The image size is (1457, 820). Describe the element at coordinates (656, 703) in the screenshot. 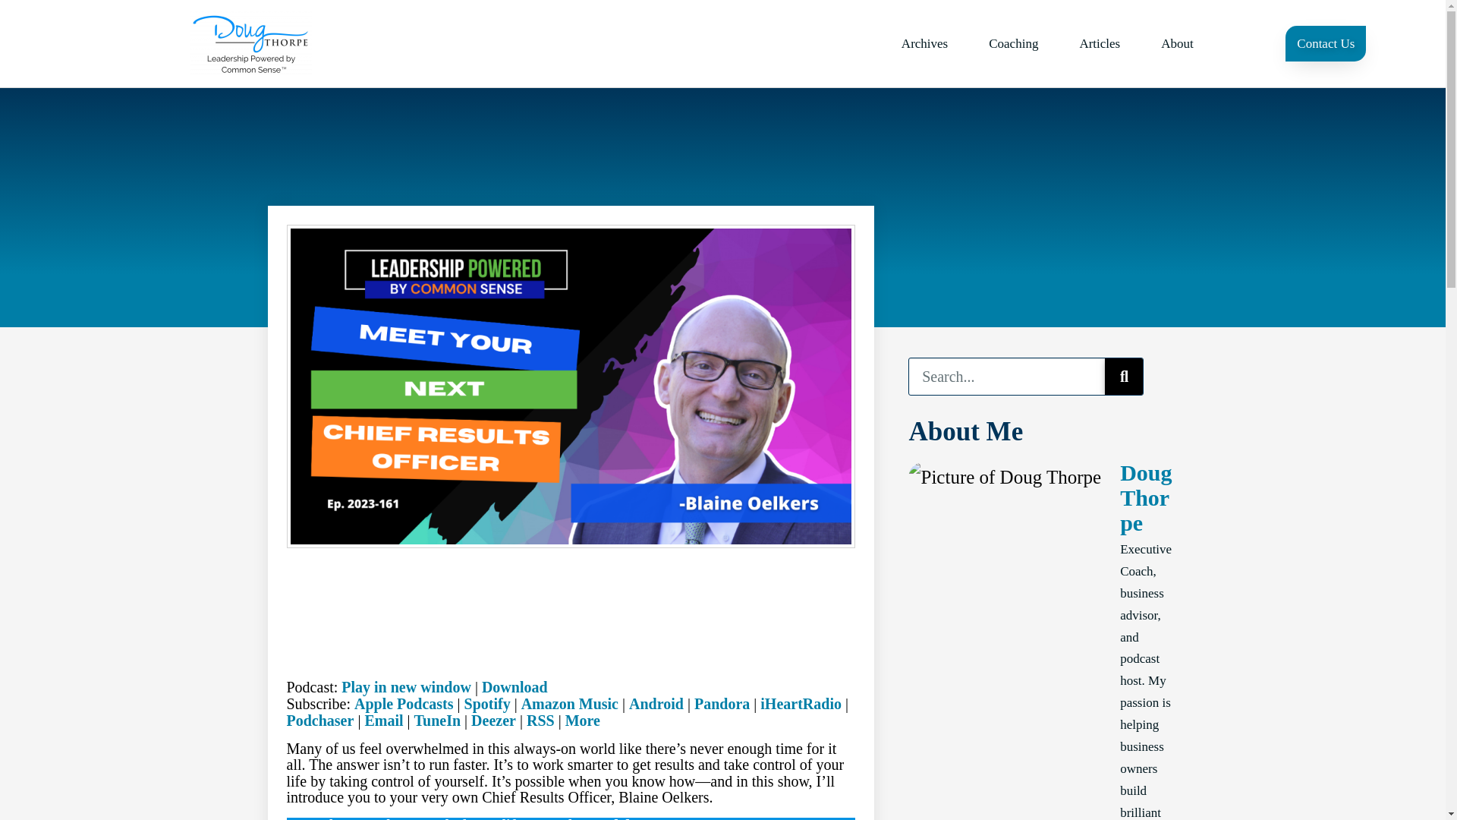

I see `Android` at that location.